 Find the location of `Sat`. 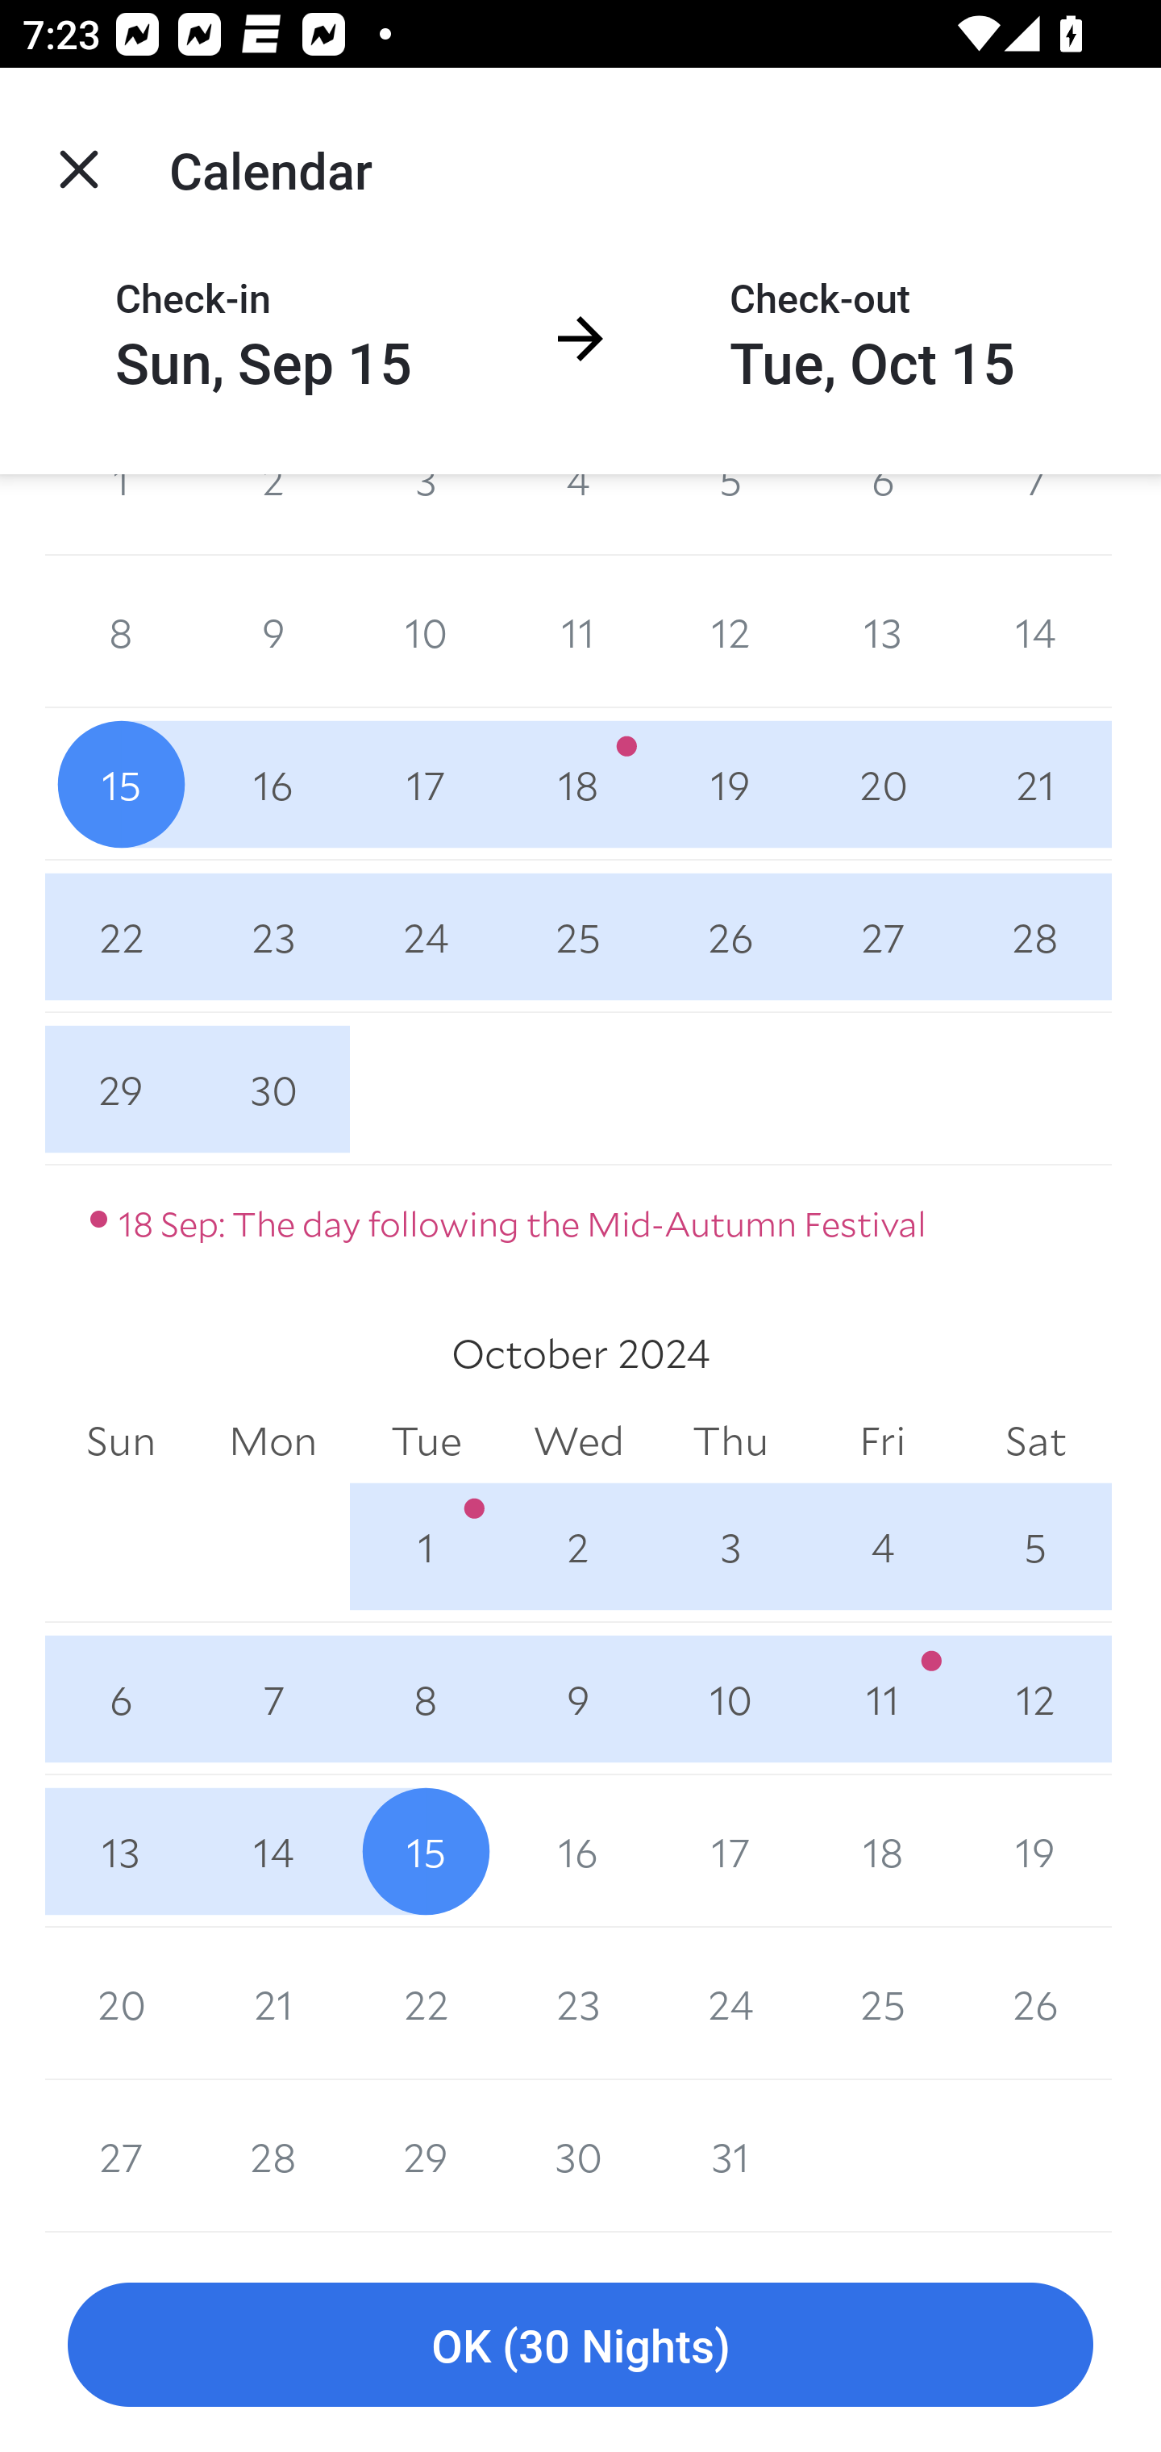

Sat is located at coordinates (1035, 1442).